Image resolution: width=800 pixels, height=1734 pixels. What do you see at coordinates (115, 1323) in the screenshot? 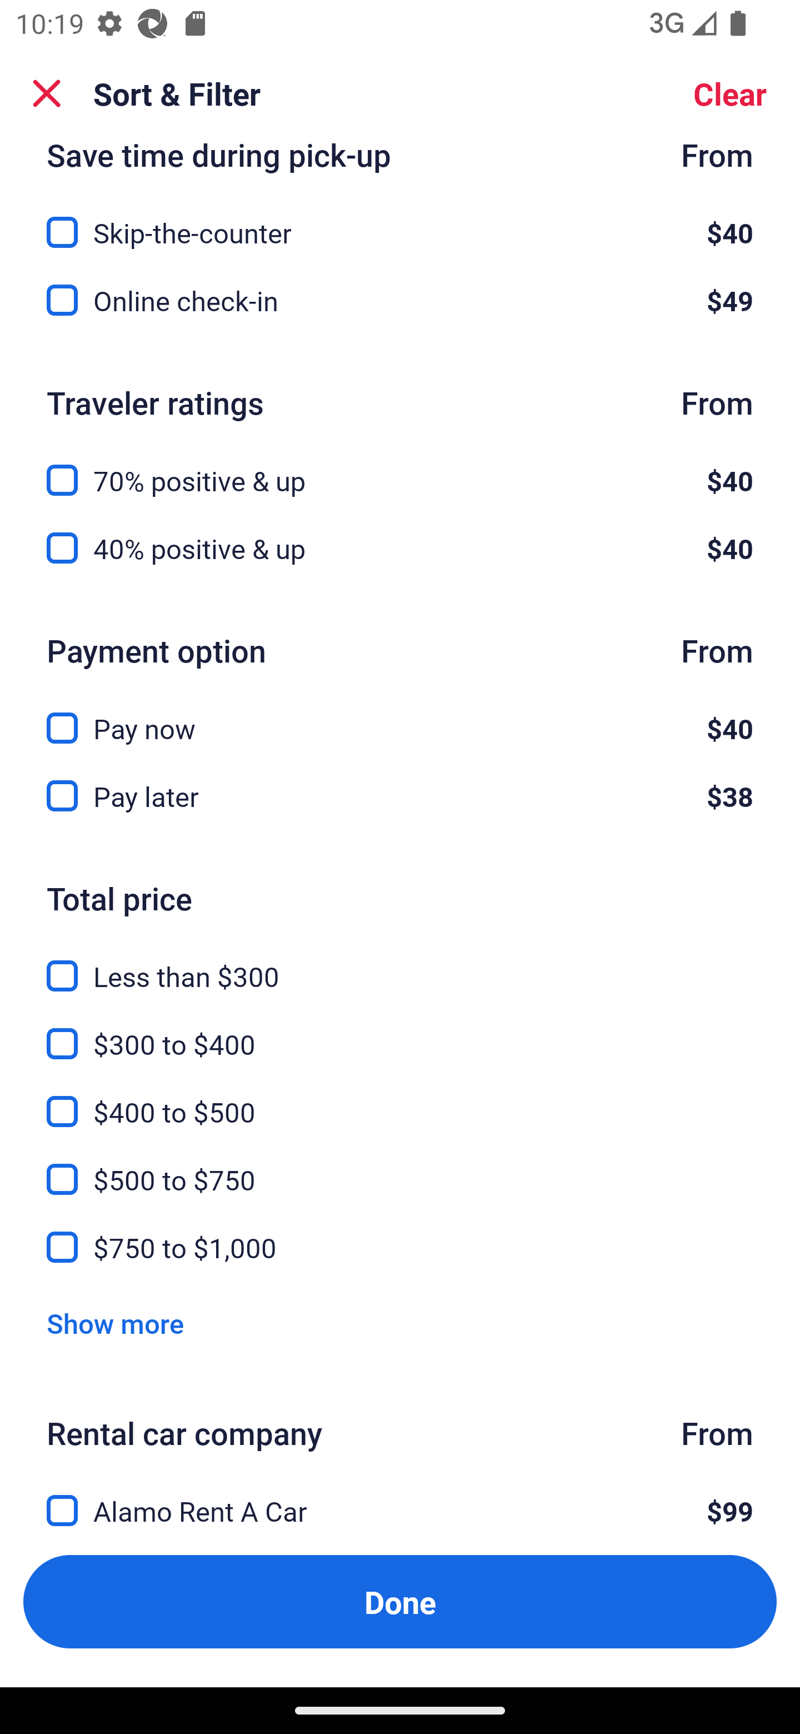
I see `Show more Show more Link` at bounding box center [115, 1323].